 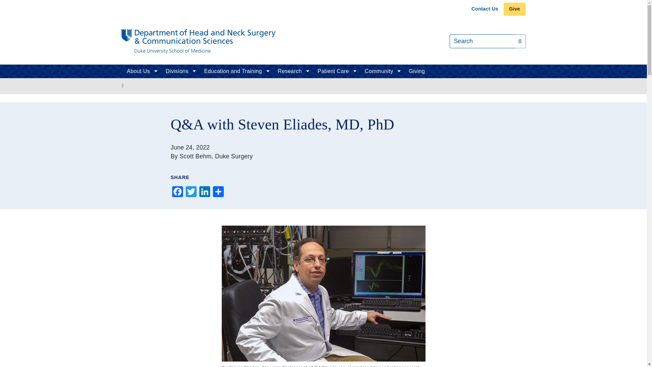 What do you see at coordinates (482, 41) in the screenshot?
I see `Enter the terms you wish to search for.` at bounding box center [482, 41].